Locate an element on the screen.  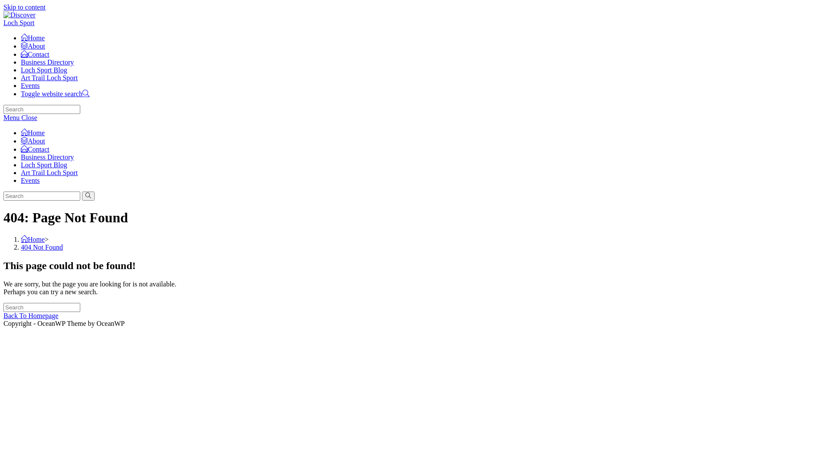
Home is located at coordinates (33, 239).